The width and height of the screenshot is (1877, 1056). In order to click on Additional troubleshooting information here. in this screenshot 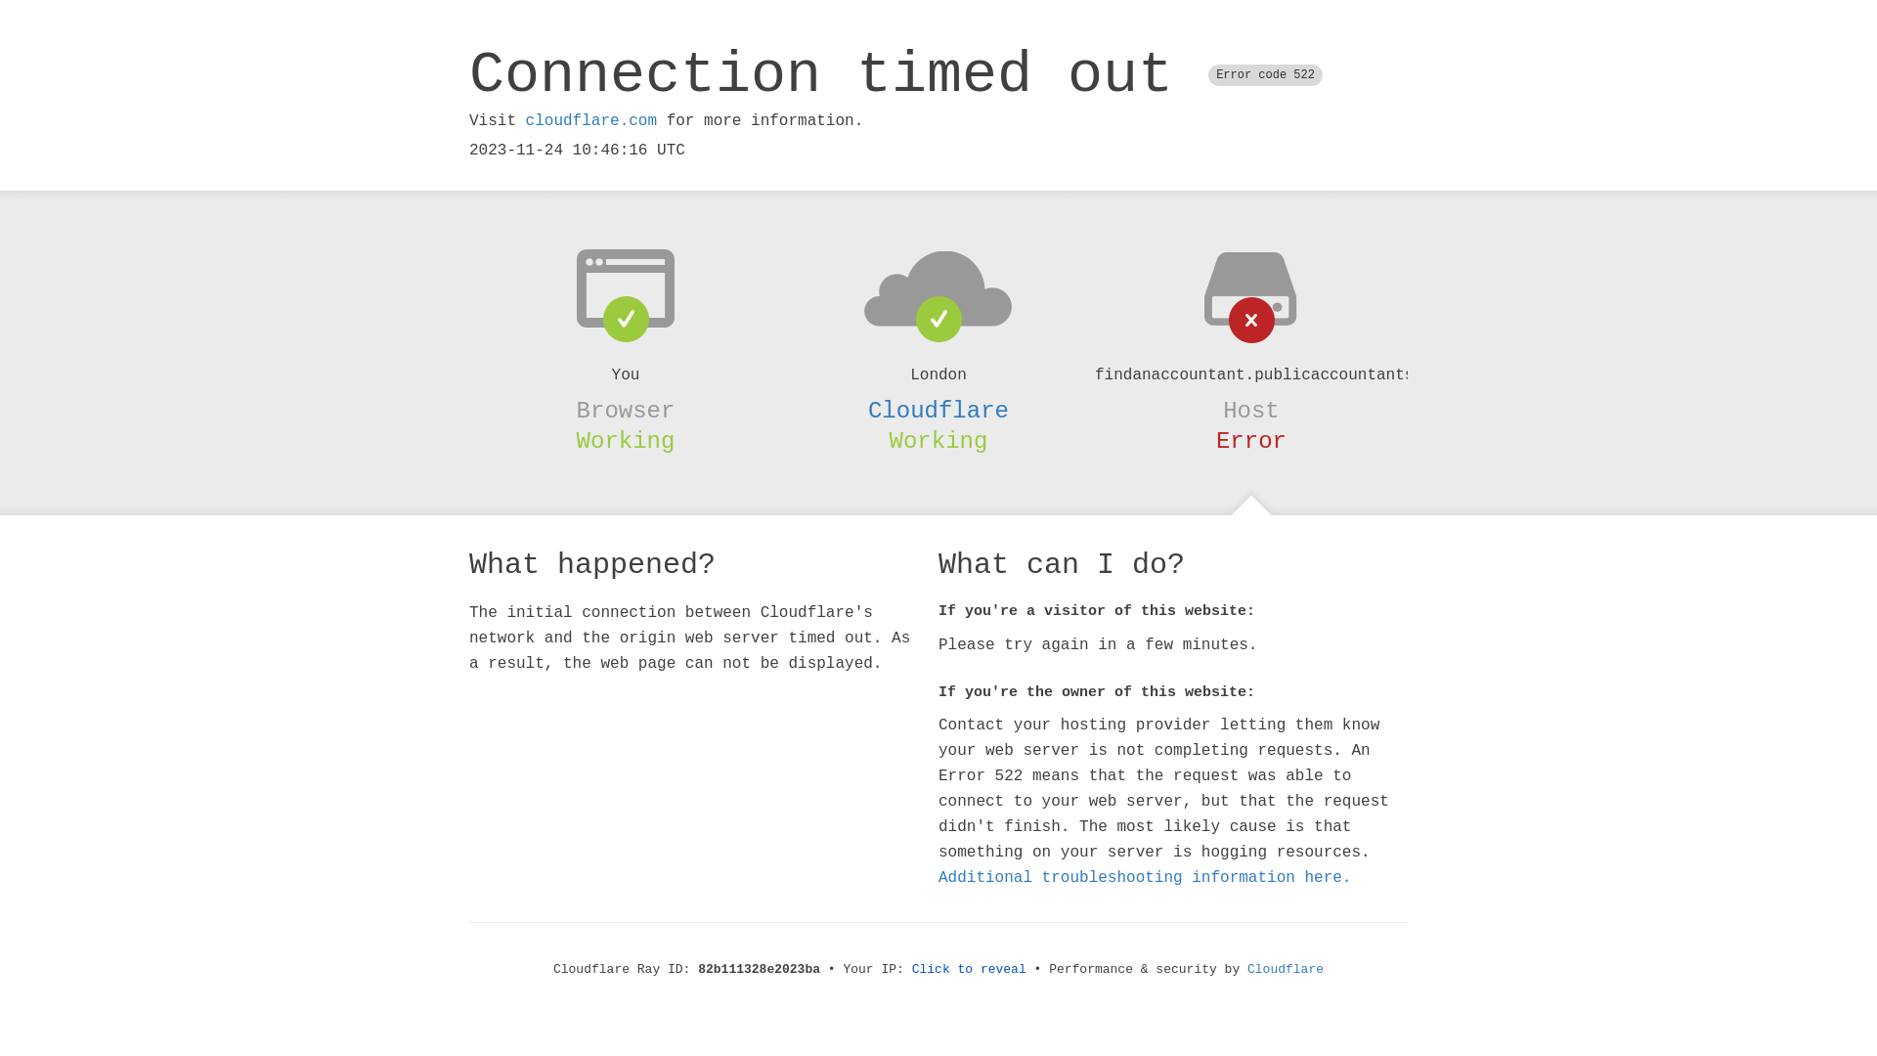, I will do `click(1145, 878)`.